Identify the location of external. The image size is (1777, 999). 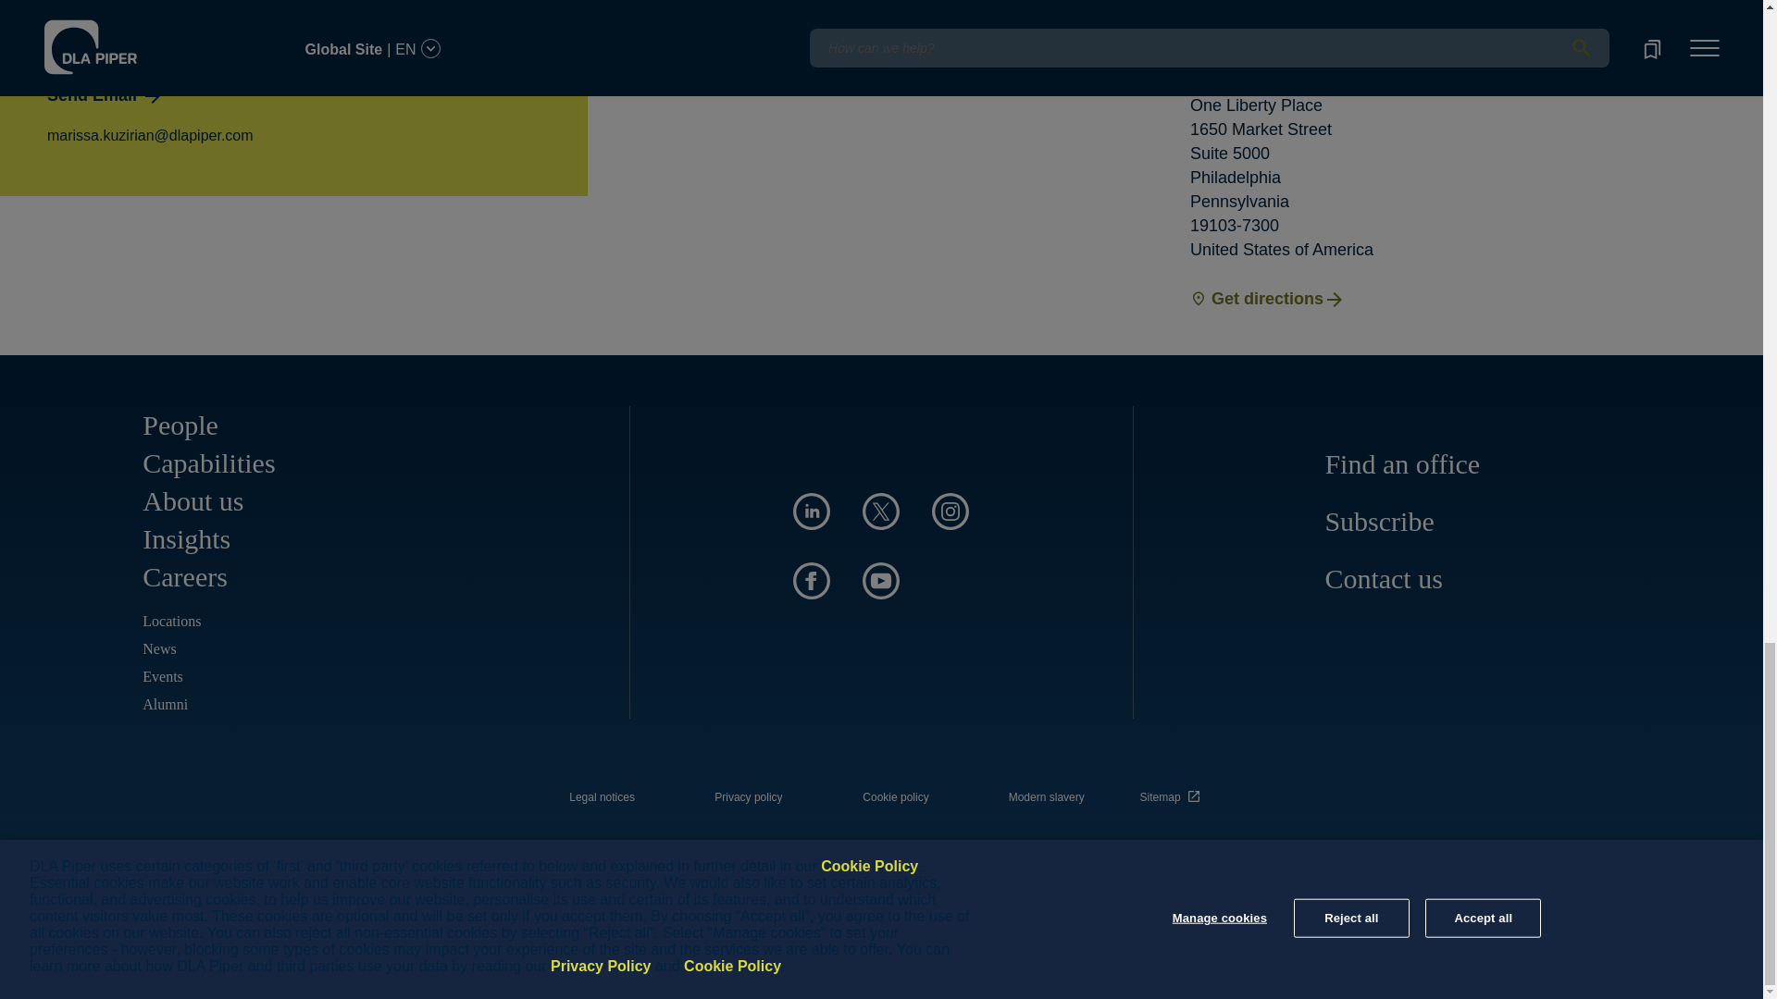
(1173, 792).